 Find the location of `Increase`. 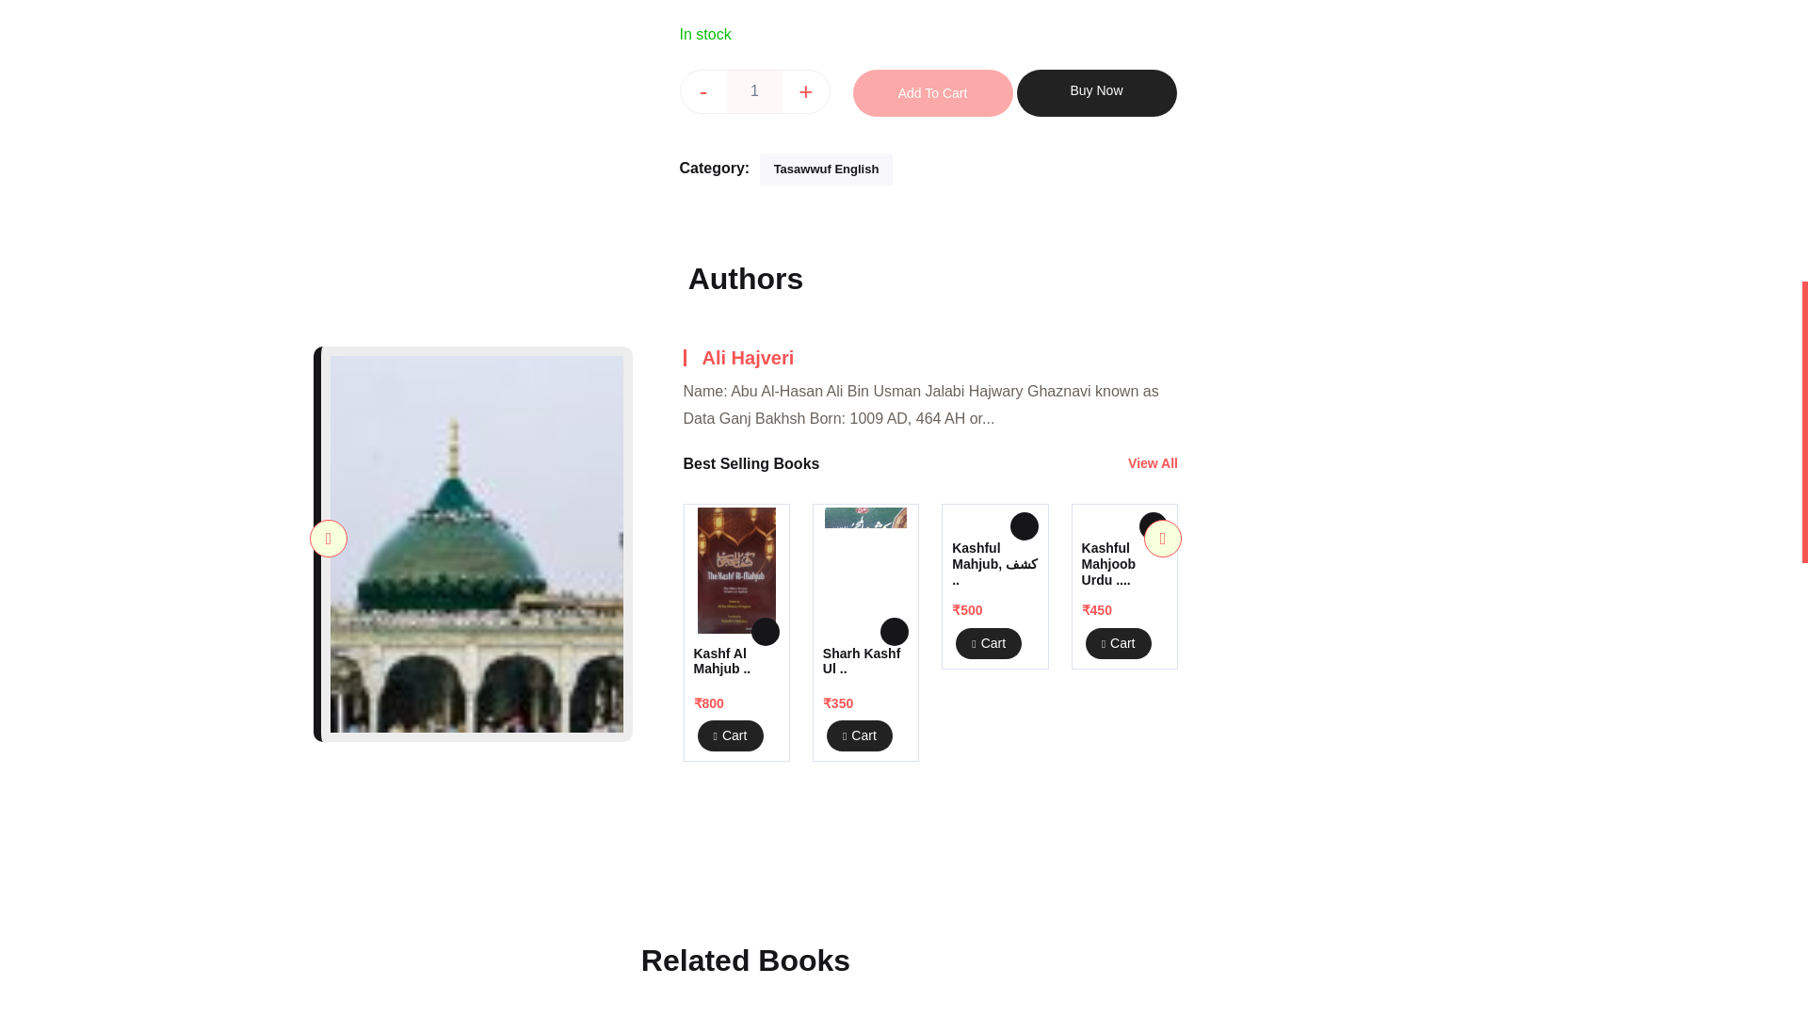

Increase is located at coordinates (805, 90).